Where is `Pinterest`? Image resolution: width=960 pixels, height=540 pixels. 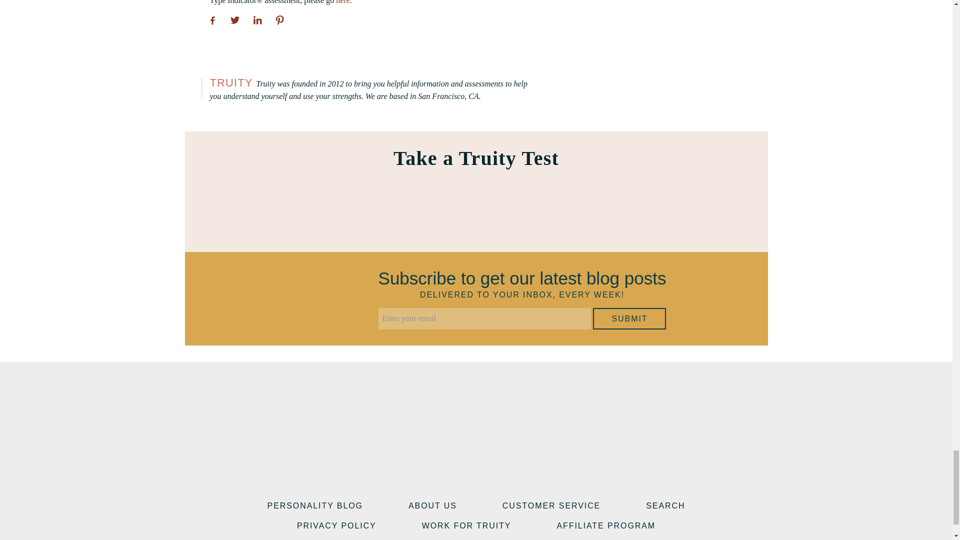
Pinterest is located at coordinates (279, 20).